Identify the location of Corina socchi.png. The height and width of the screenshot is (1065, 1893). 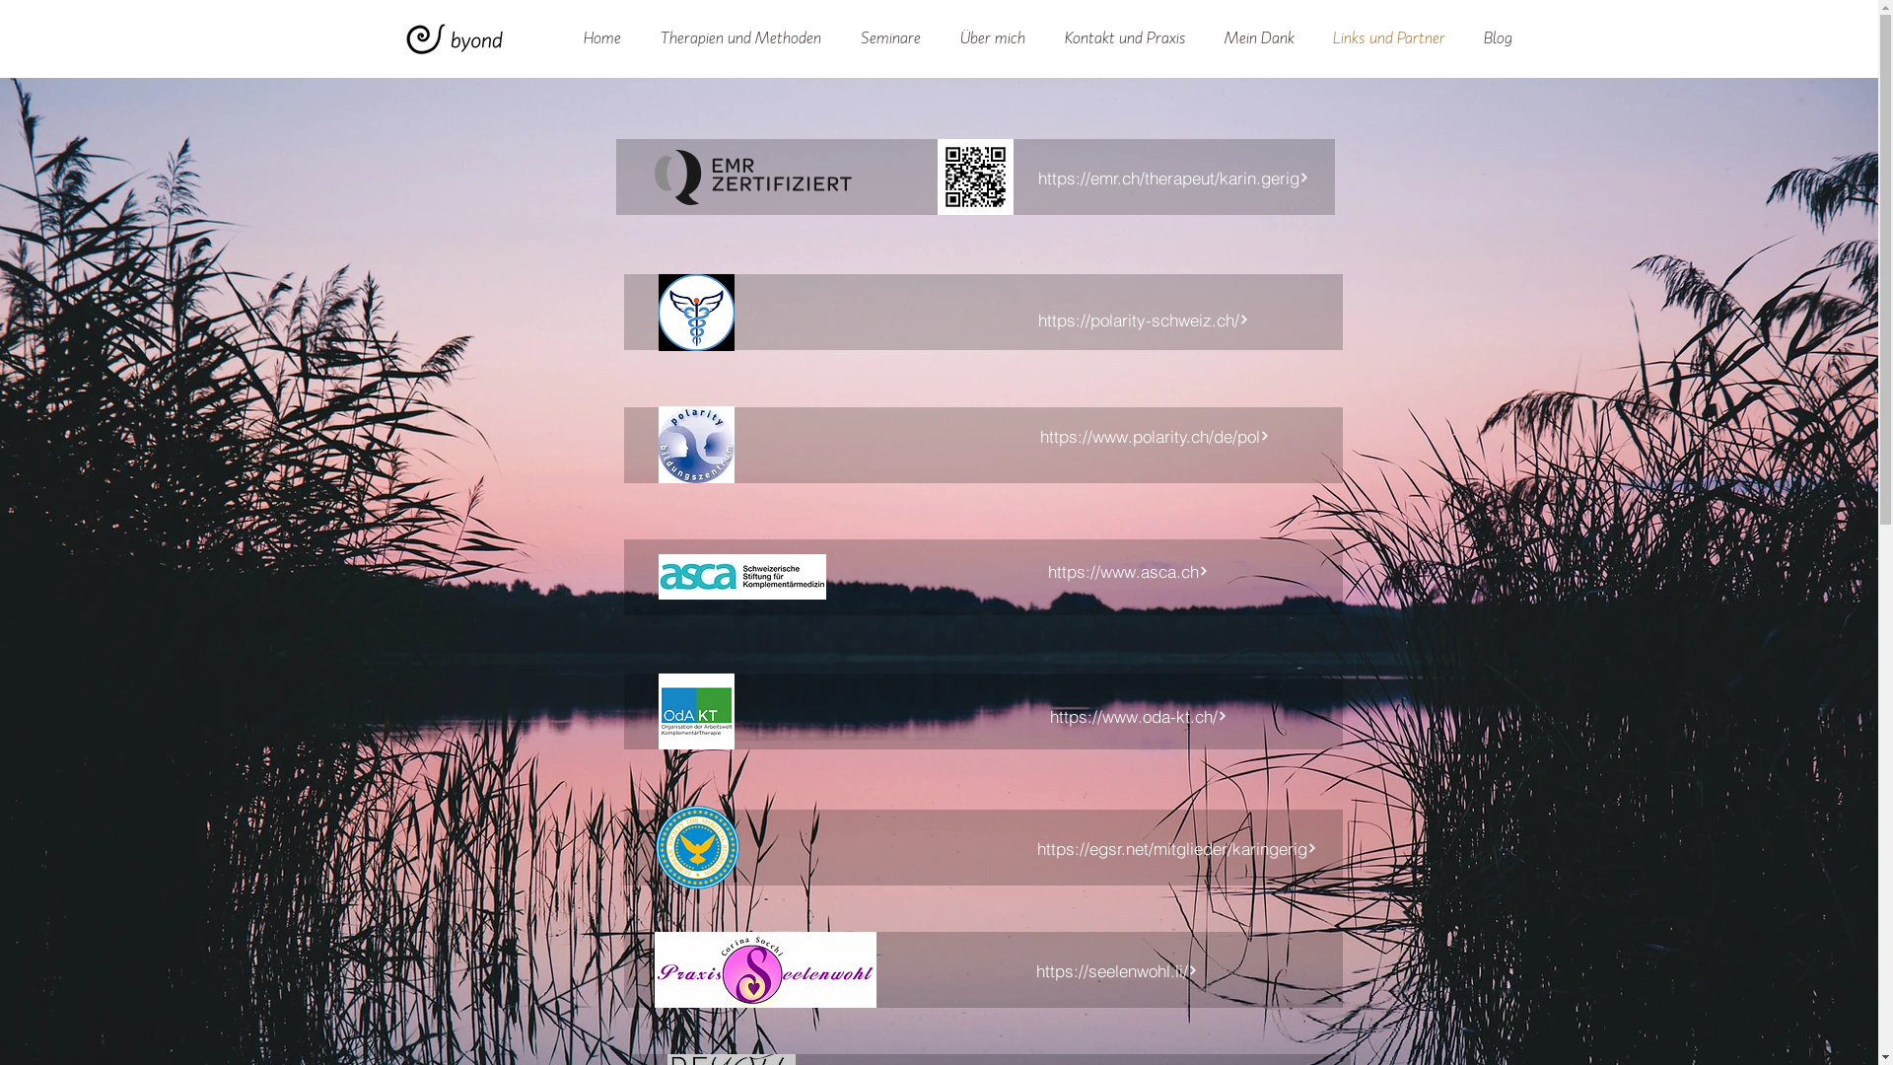
(765, 970).